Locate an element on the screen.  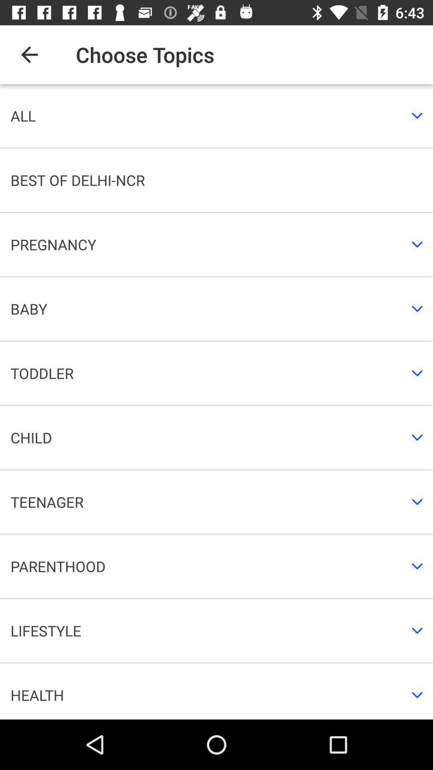
turn off icon next to the choose topics icon is located at coordinates (29, 55).